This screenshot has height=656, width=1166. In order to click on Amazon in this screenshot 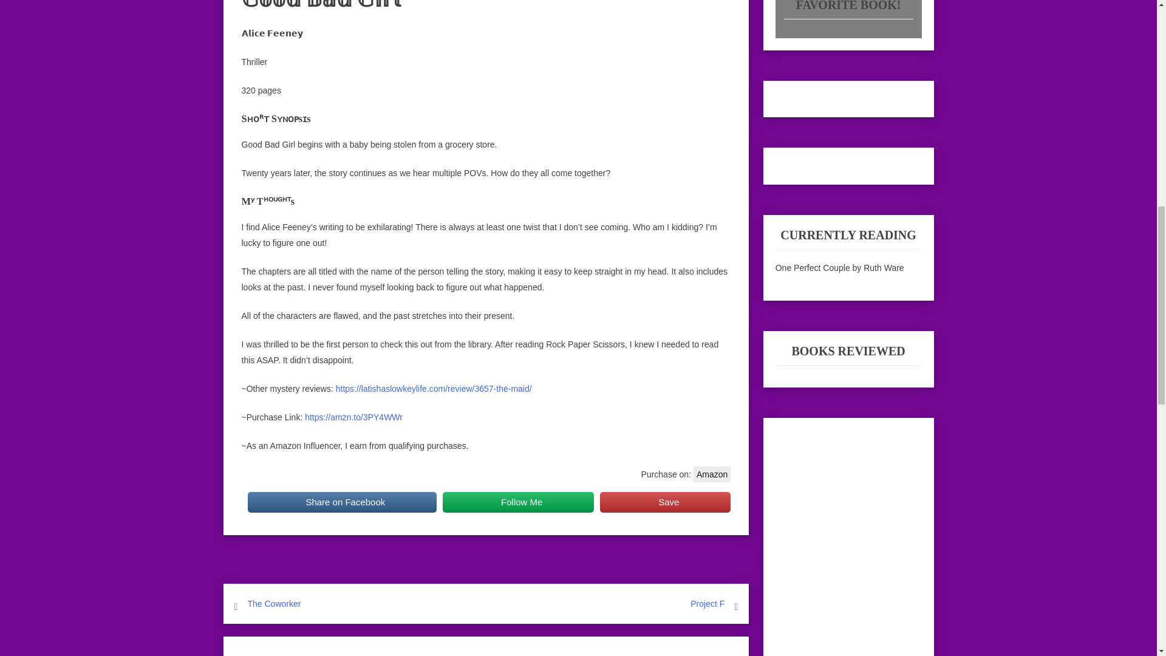, I will do `click(712, 474)`.